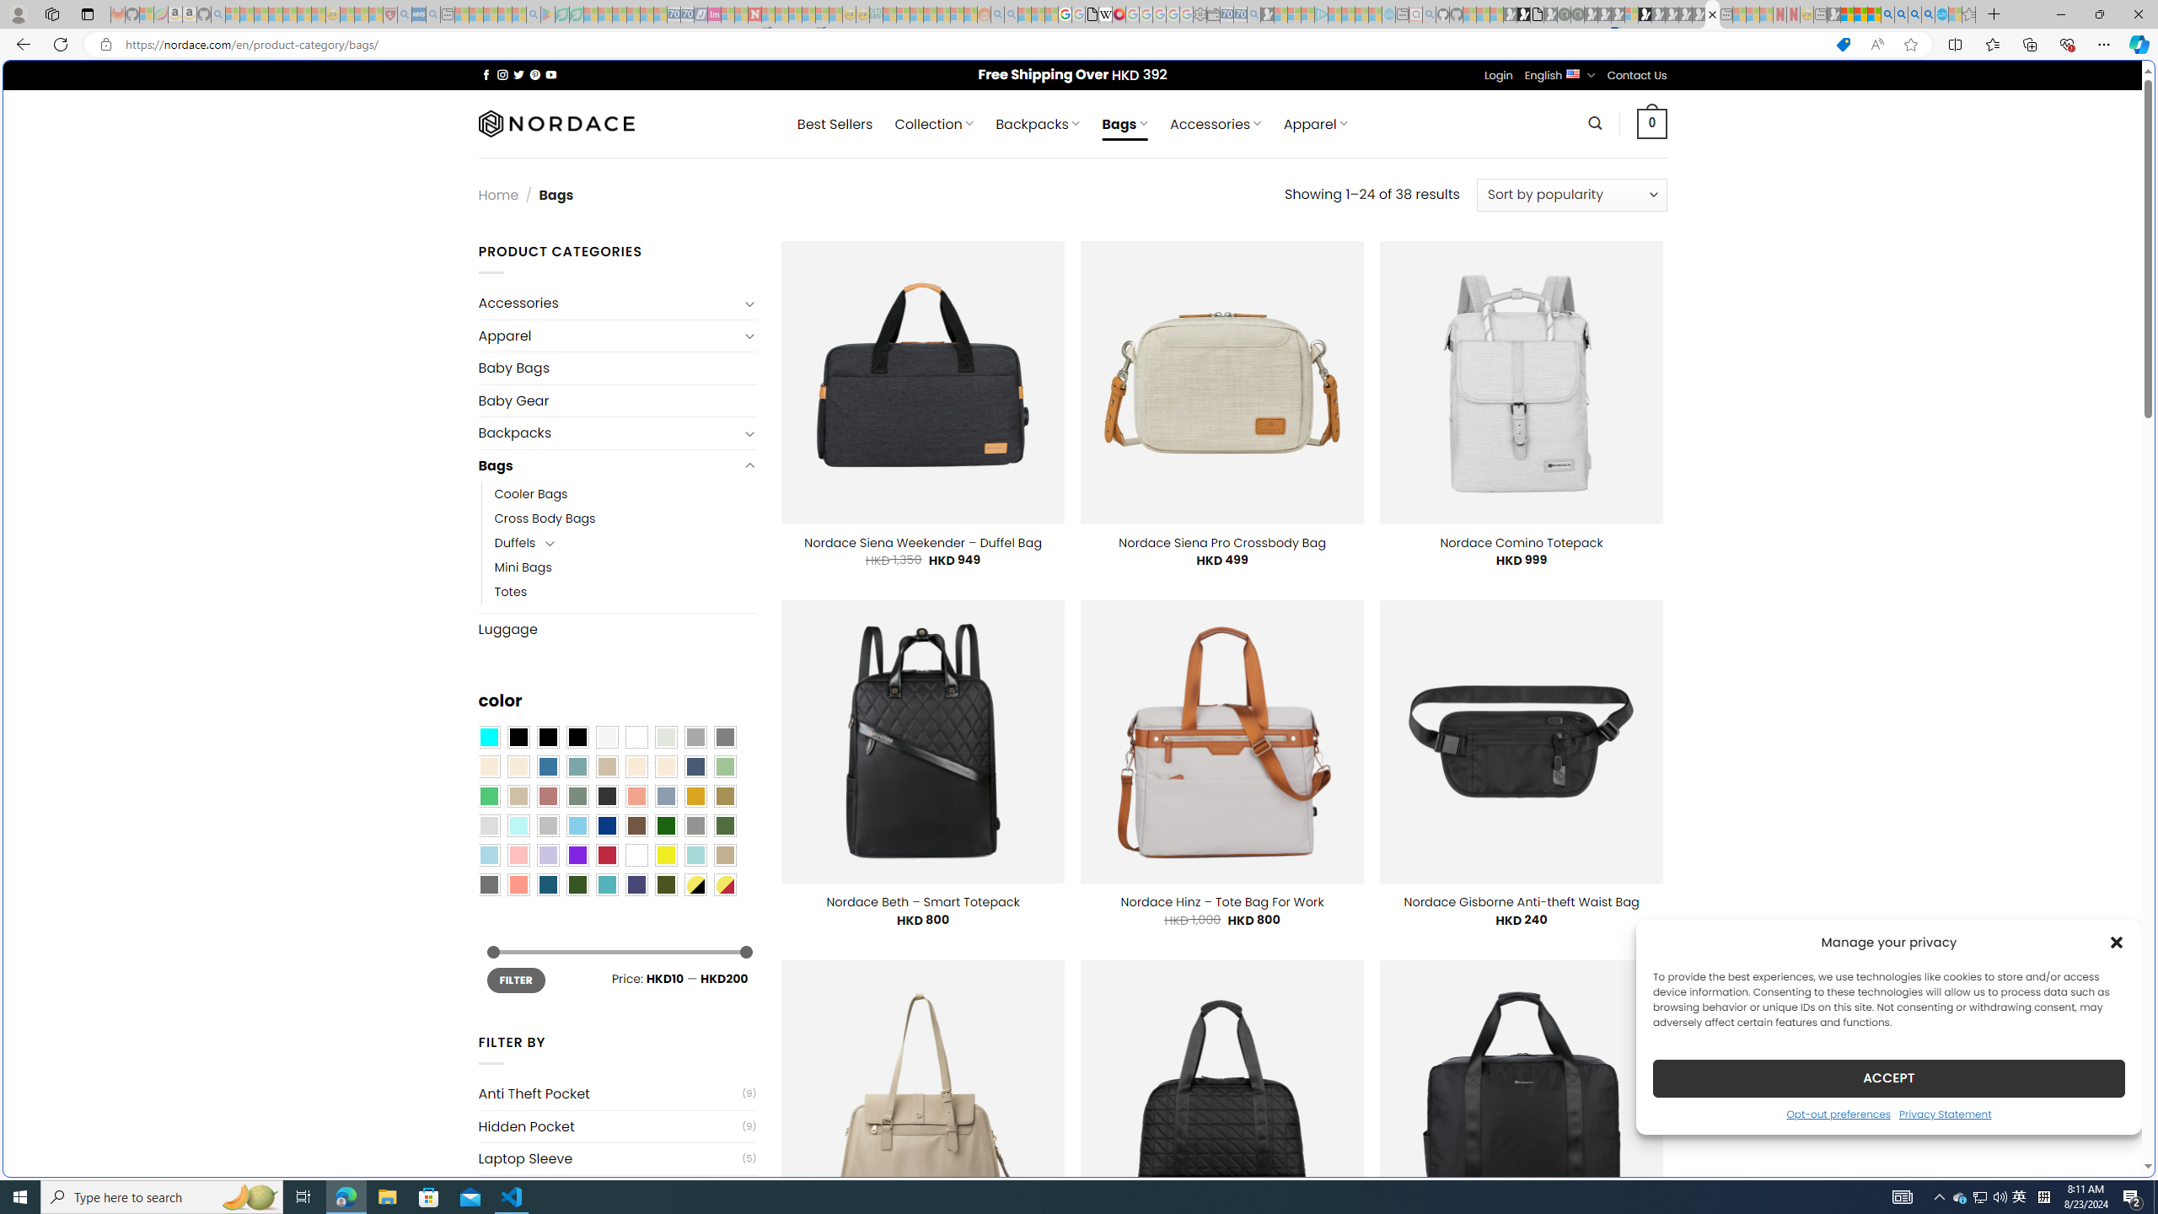 This screenshot has height=1214, width=2158. I want to click on Yellow-Red, so click(725, 884).